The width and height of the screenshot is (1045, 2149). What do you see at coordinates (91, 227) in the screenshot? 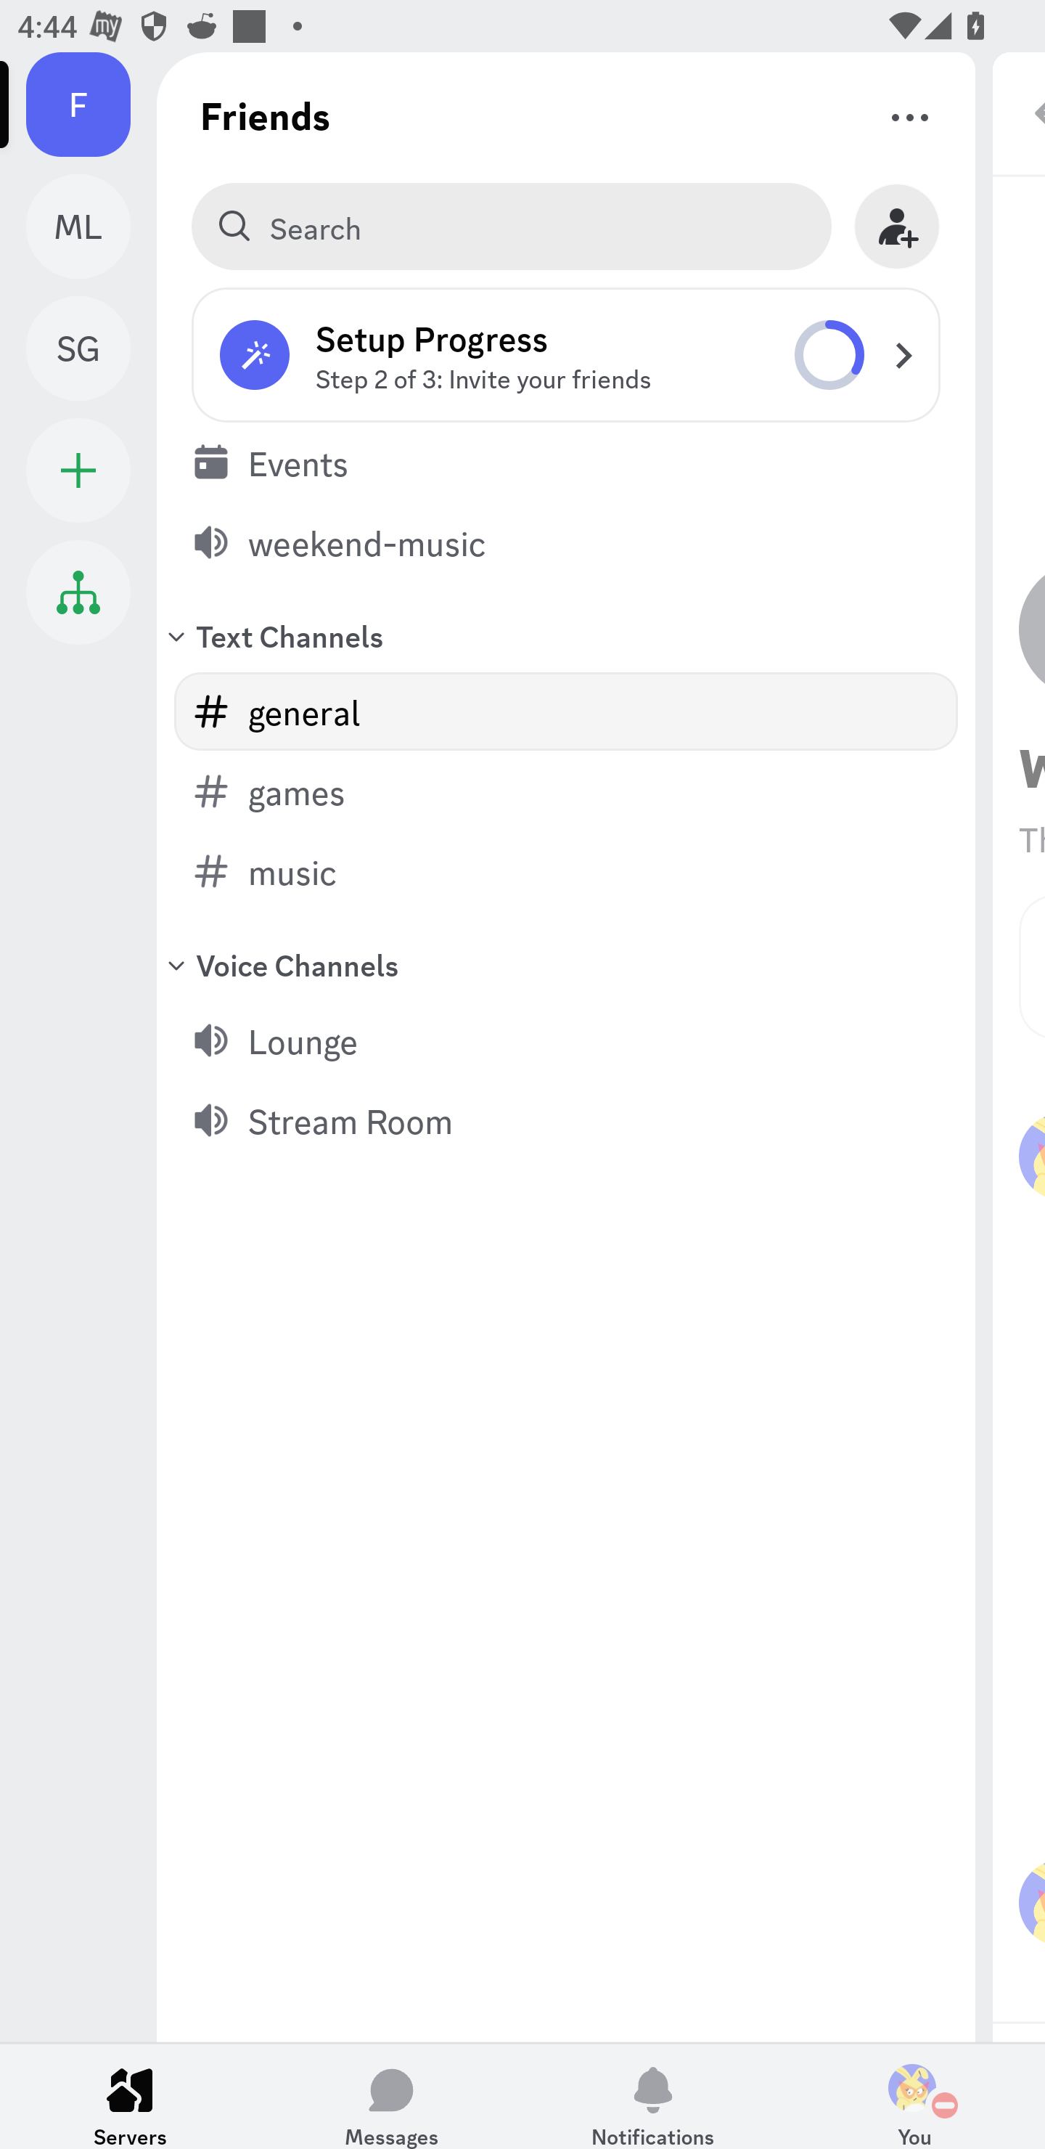
I see `  Music Lovers ML` at bounding box center [91, 227].